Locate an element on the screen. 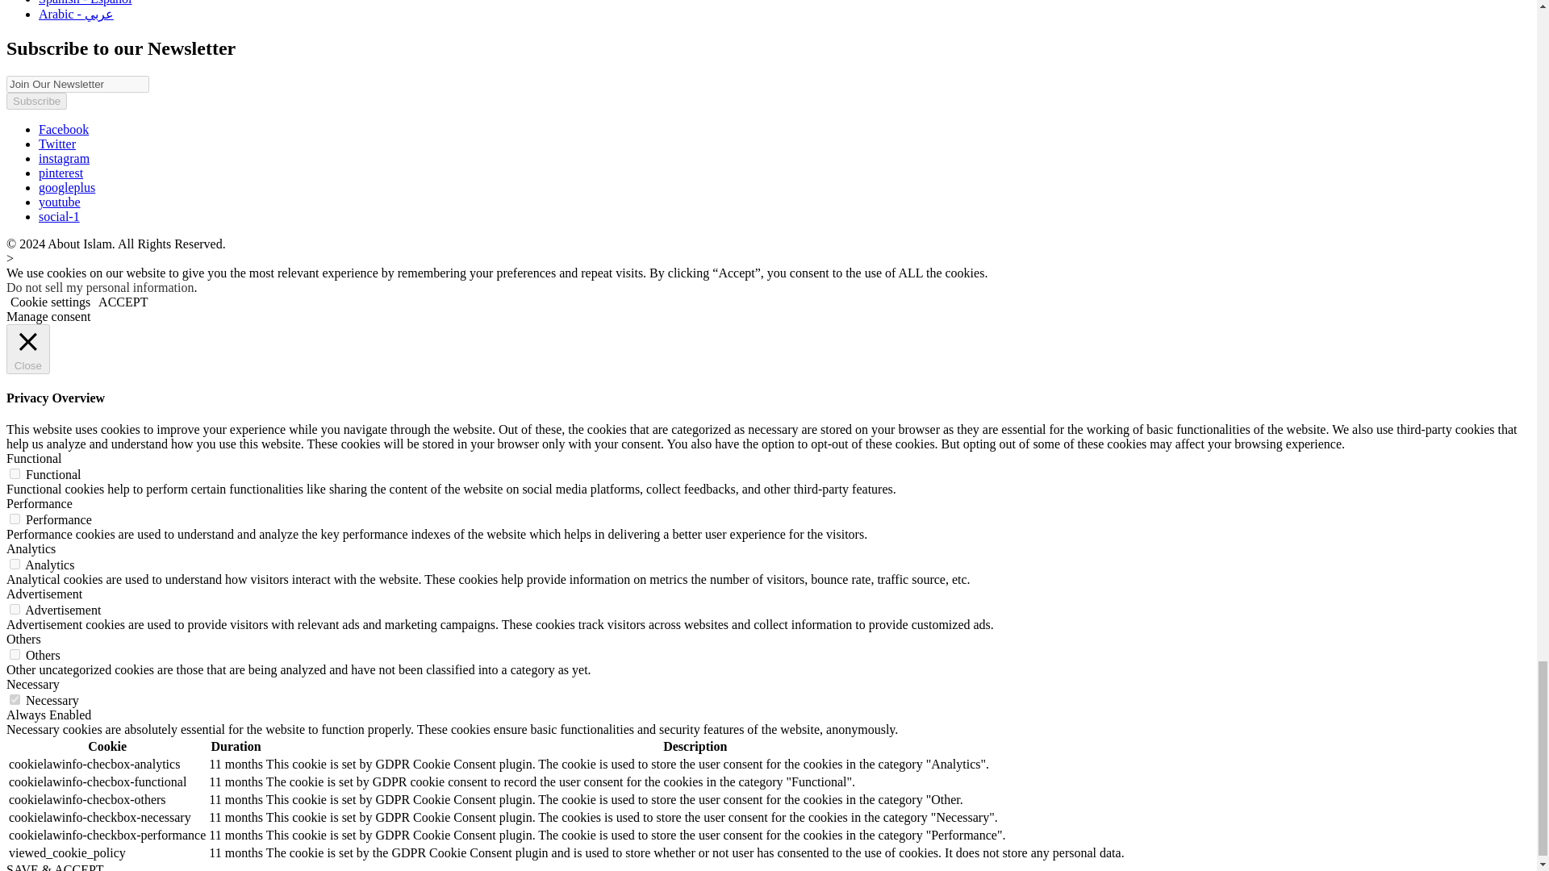  on is located at coordinates (15, 474).